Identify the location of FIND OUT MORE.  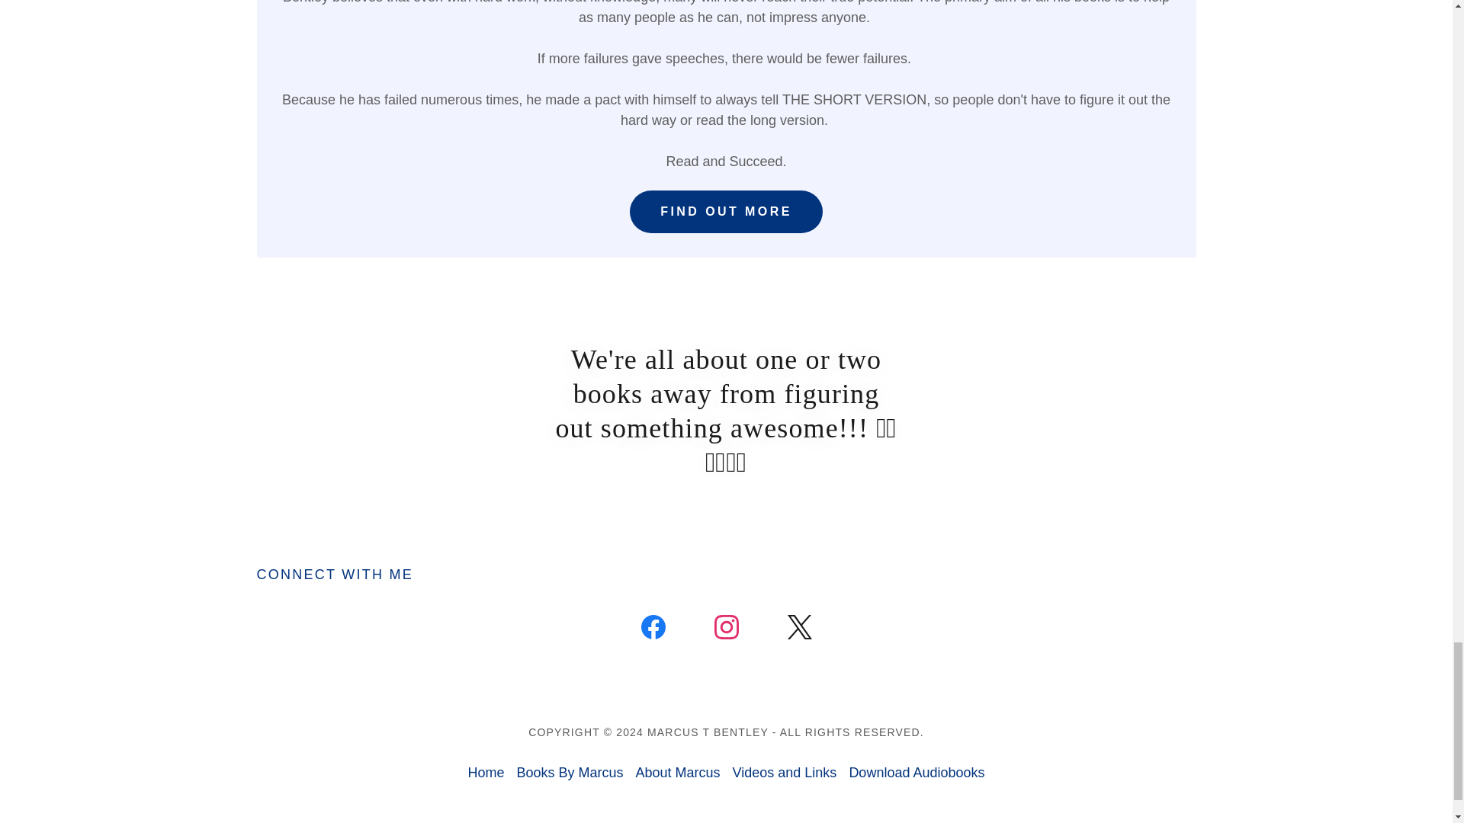
(726, 211).